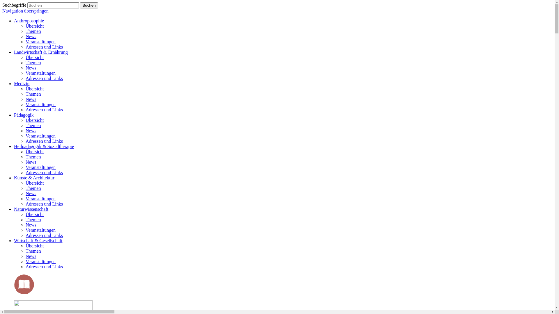  I want to click on Veranstaltungen, so click(41, 262).